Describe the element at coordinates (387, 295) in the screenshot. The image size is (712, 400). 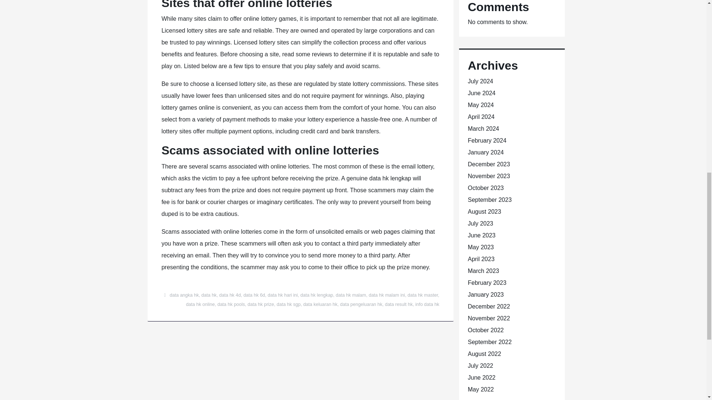
I see `data hk malam ini` at that location.